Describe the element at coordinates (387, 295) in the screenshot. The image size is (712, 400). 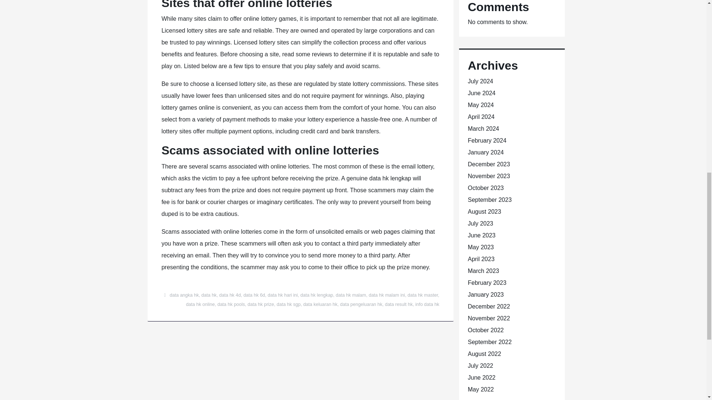
I see `data hk malam ini` at that location.